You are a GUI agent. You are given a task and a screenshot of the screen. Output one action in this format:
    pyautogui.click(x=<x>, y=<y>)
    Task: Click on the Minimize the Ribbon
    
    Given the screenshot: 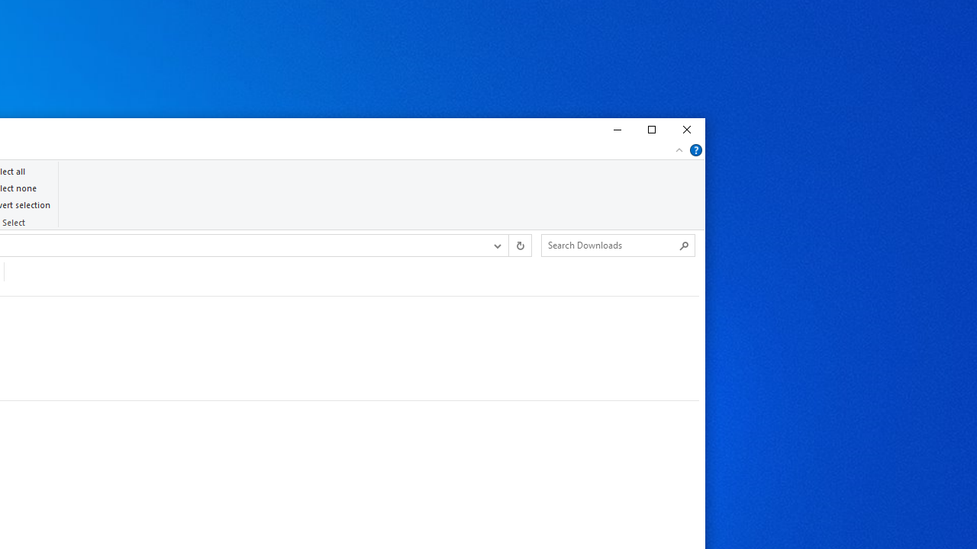 What is the action you would take?
    pyautogui.click(x=679, y=149)
    